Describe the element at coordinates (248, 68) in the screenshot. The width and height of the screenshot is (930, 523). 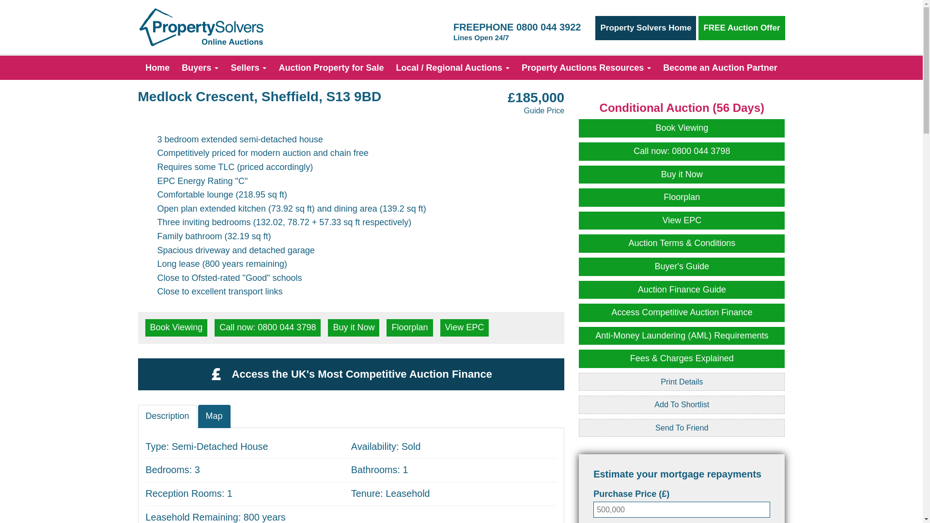
I see `Sellers` at that location.